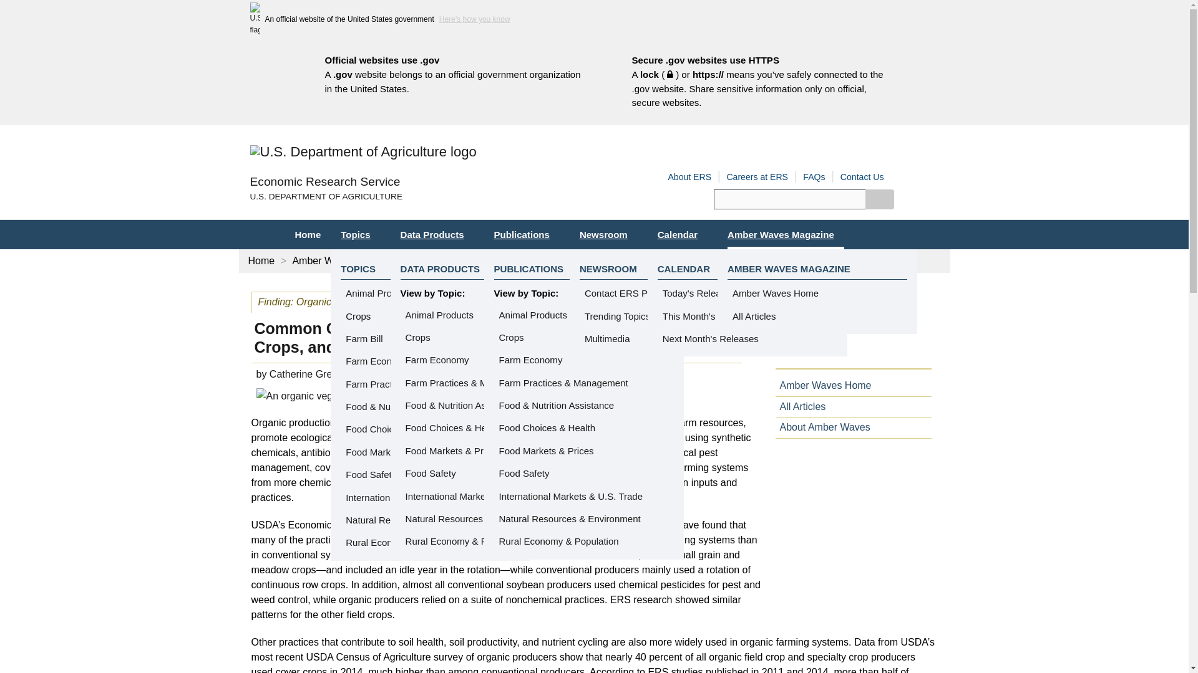 This screenshot has height=673, width=1198. What do you see at coordinates (529, 269) in the screenshot?
I see `PUBLICATIONS` at bounding box center [529, 269].